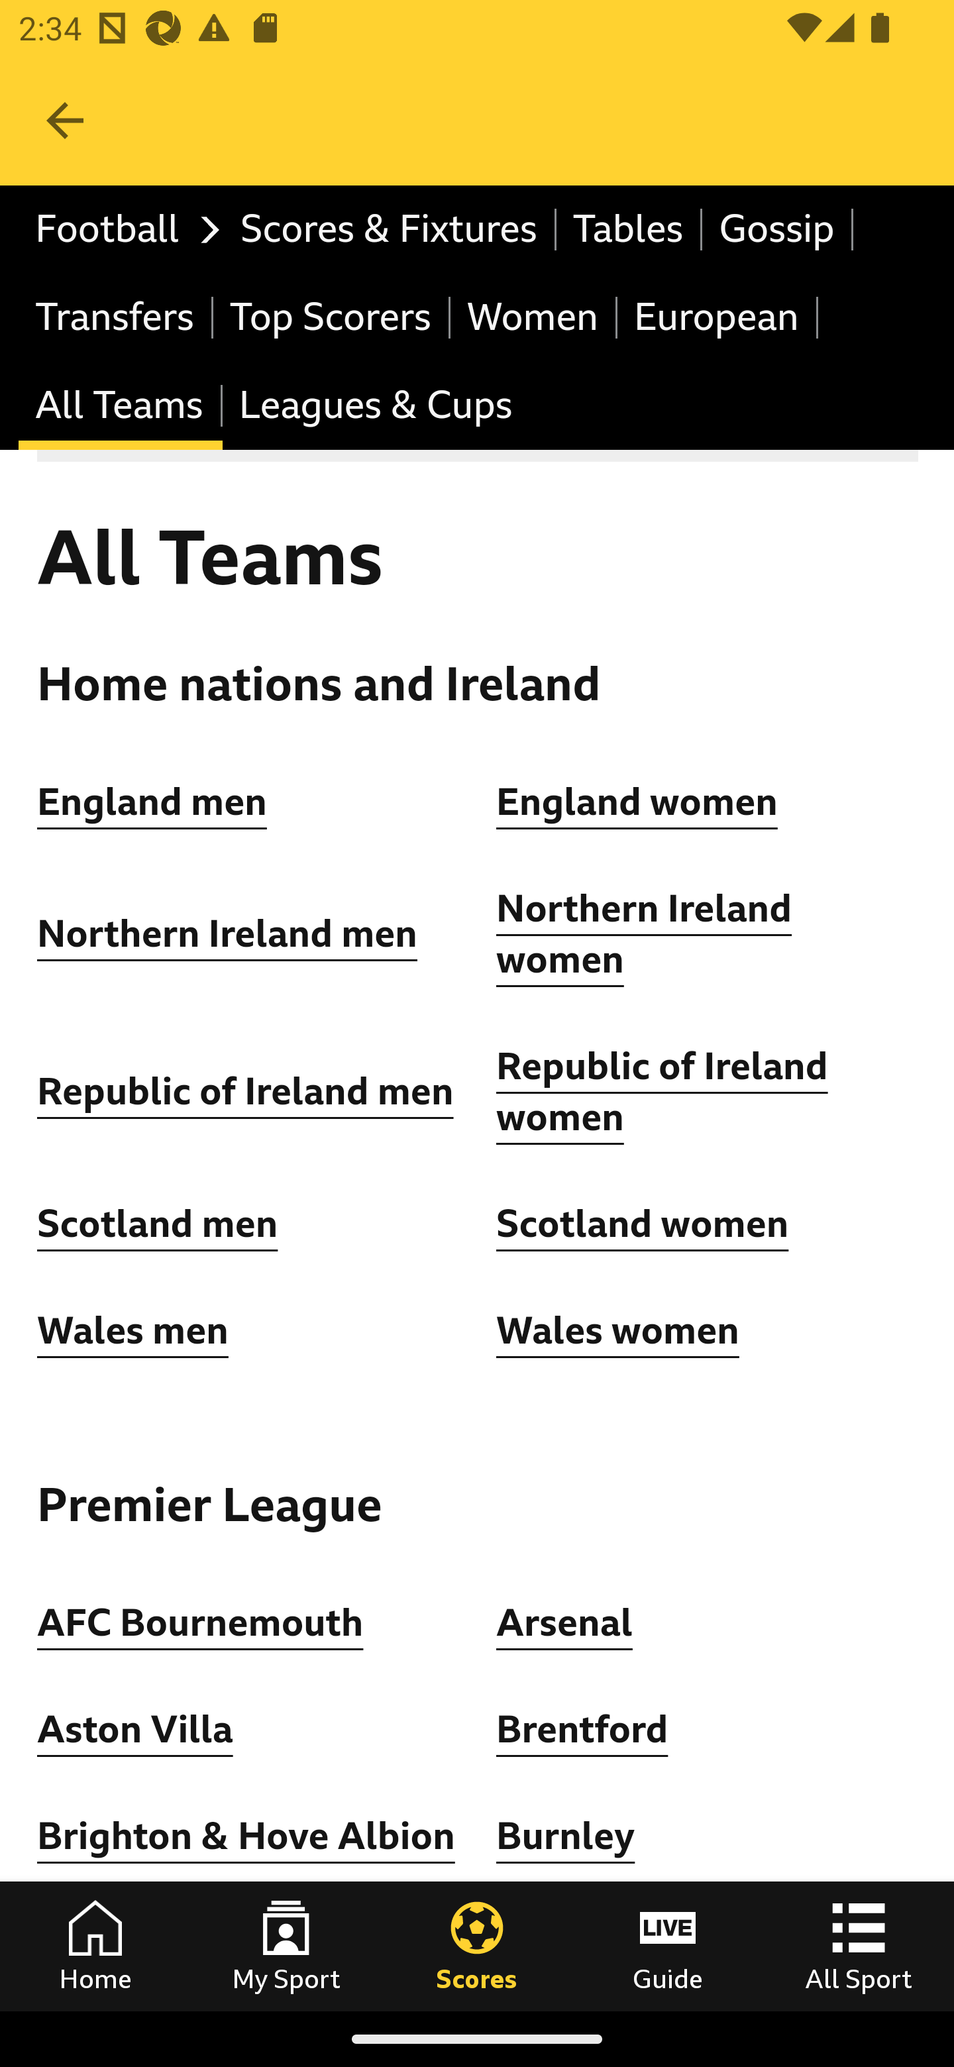 This screenshot has width=954, height=2067. I want to click on Transfers, so click(117, 317).